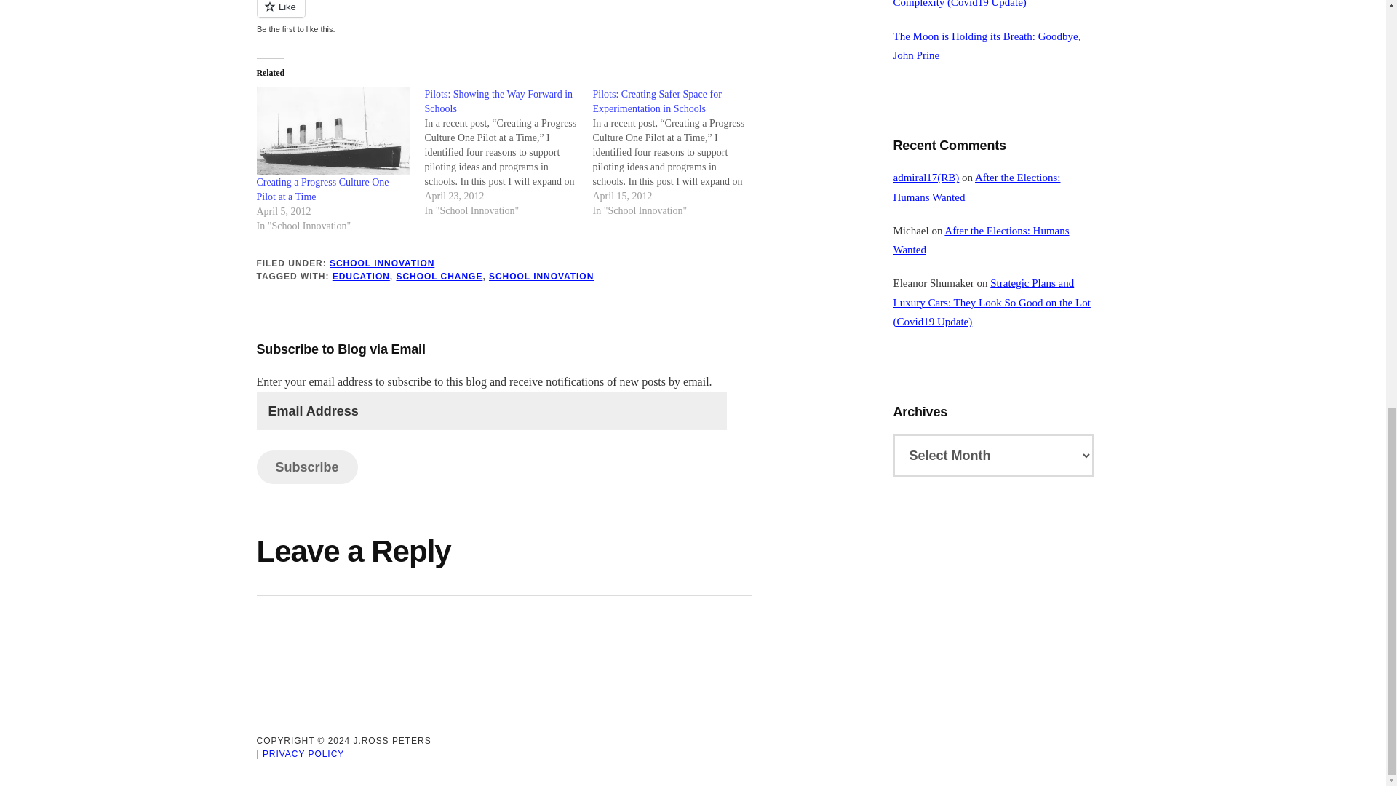 The height and width of the screenshot is (786, 1397). Describe the element at coordinates (498, 101) in the screenshot. I see `Pilots: Showing the Way Forward in Schools` at that location.